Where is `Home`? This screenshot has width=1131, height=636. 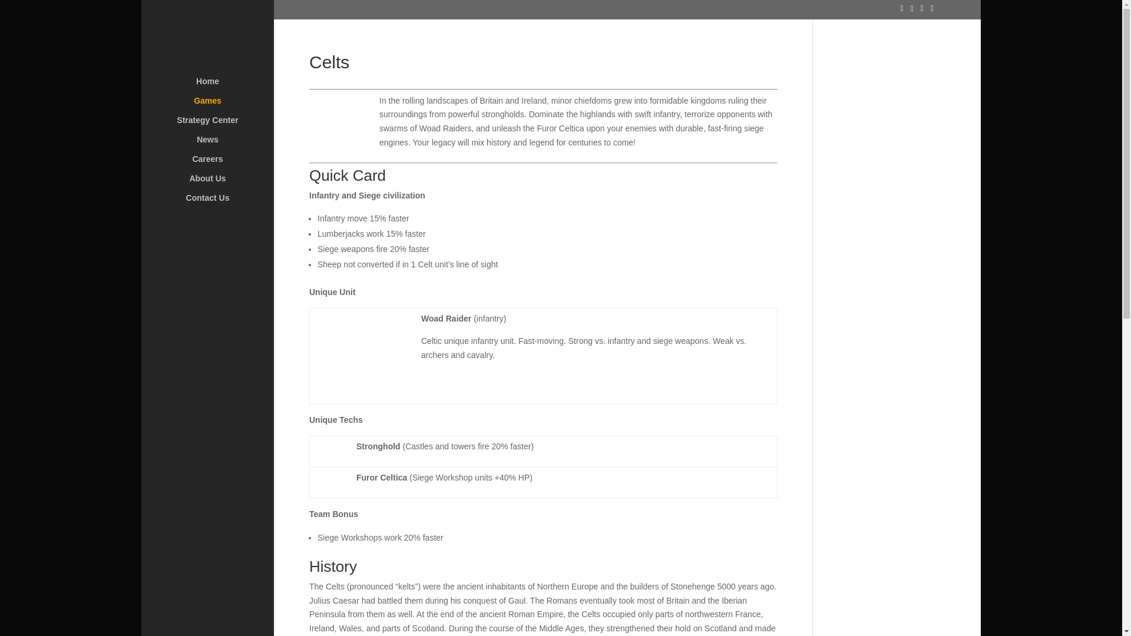 Home is located at coordinates (219, 87).